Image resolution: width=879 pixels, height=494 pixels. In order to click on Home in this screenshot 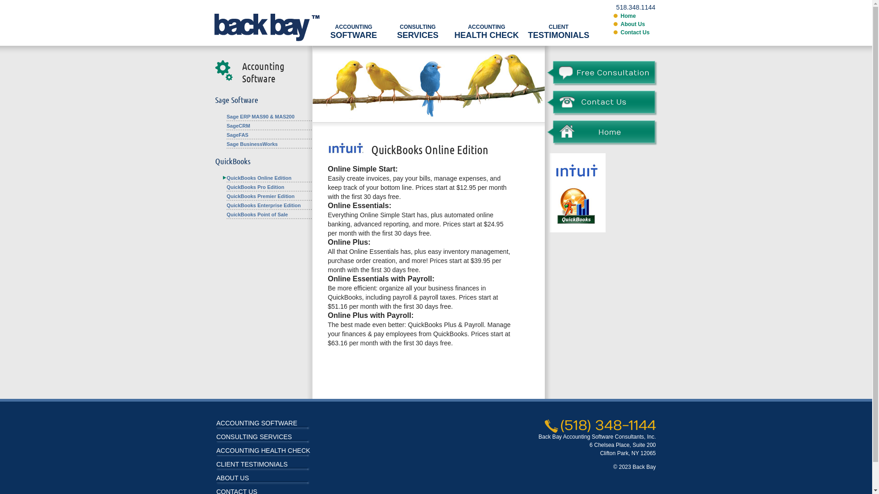, I will do `click(628, 16)`.